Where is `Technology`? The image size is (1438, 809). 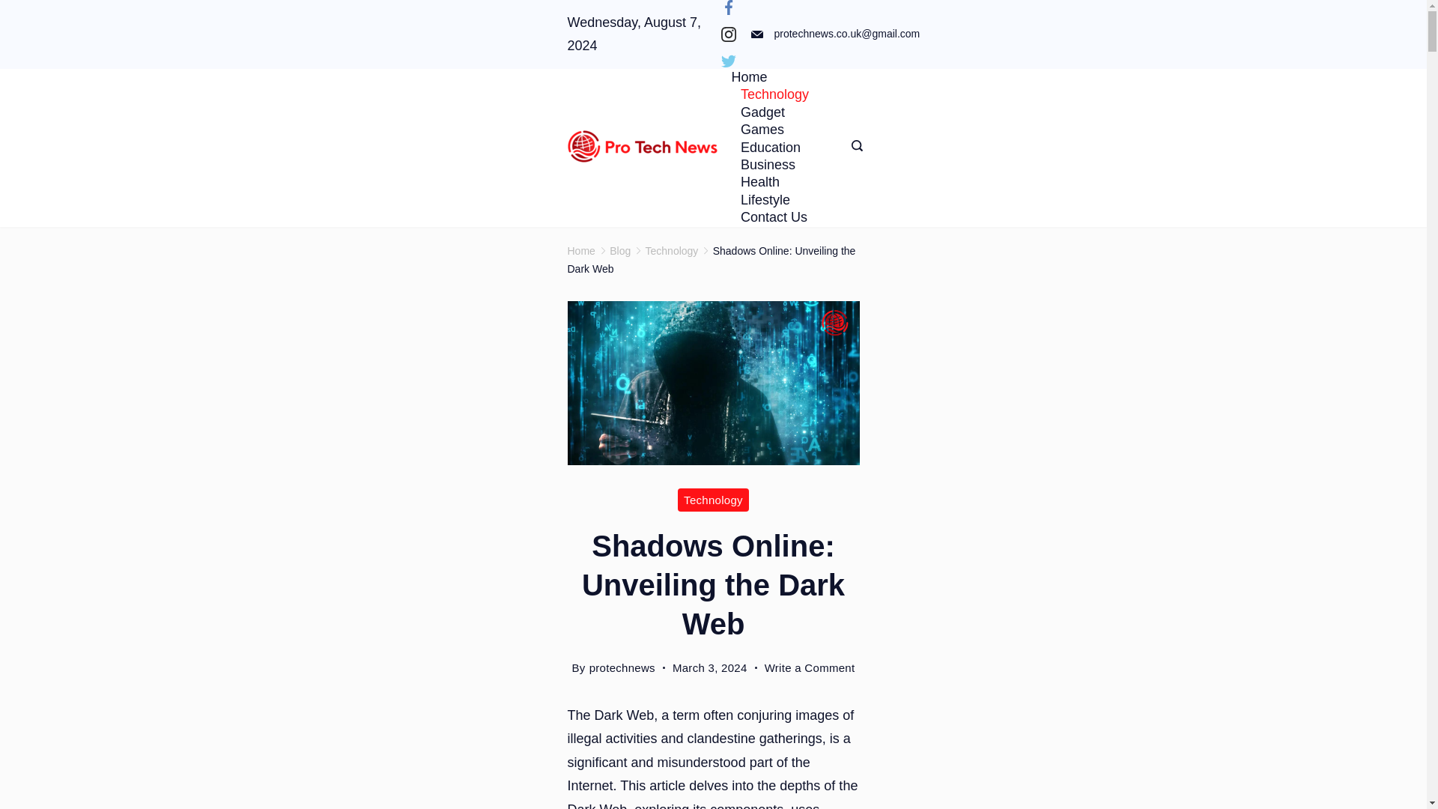
Technology is located at coordinates (774, 94).